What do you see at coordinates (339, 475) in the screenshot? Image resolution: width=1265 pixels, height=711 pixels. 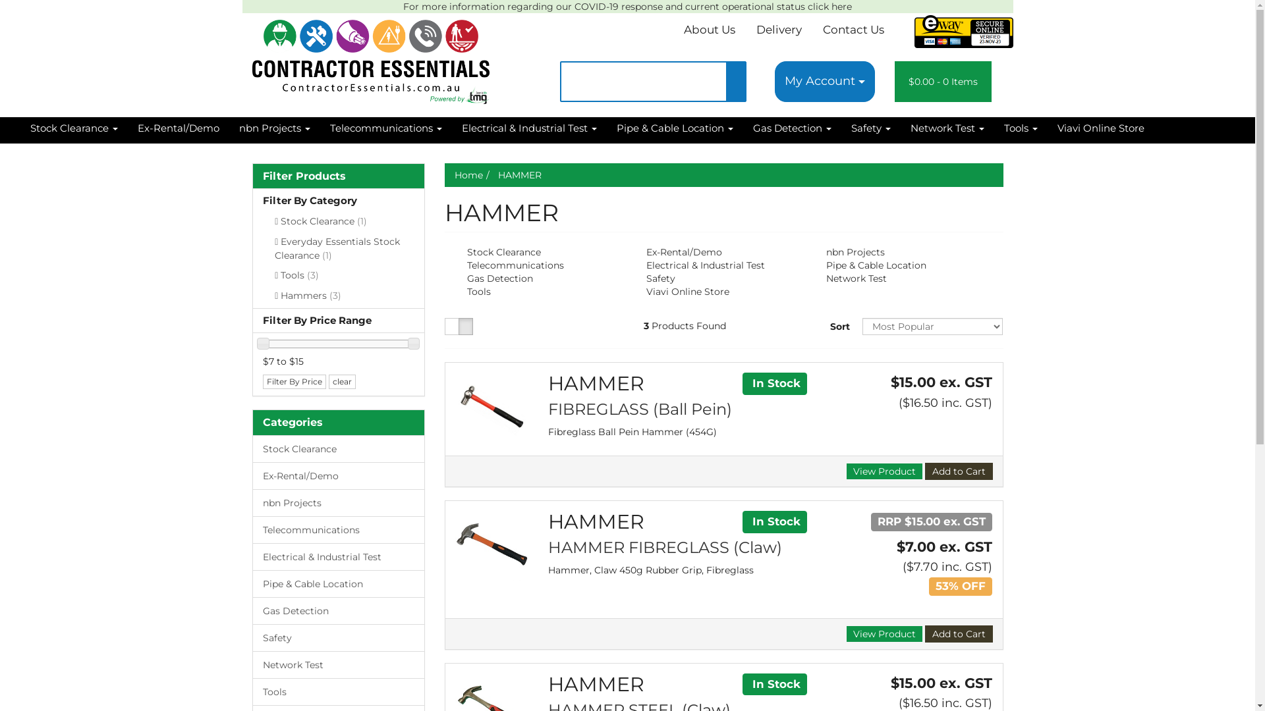 I see `Ex-Rental/Demo` at bounding box center [339, 475].